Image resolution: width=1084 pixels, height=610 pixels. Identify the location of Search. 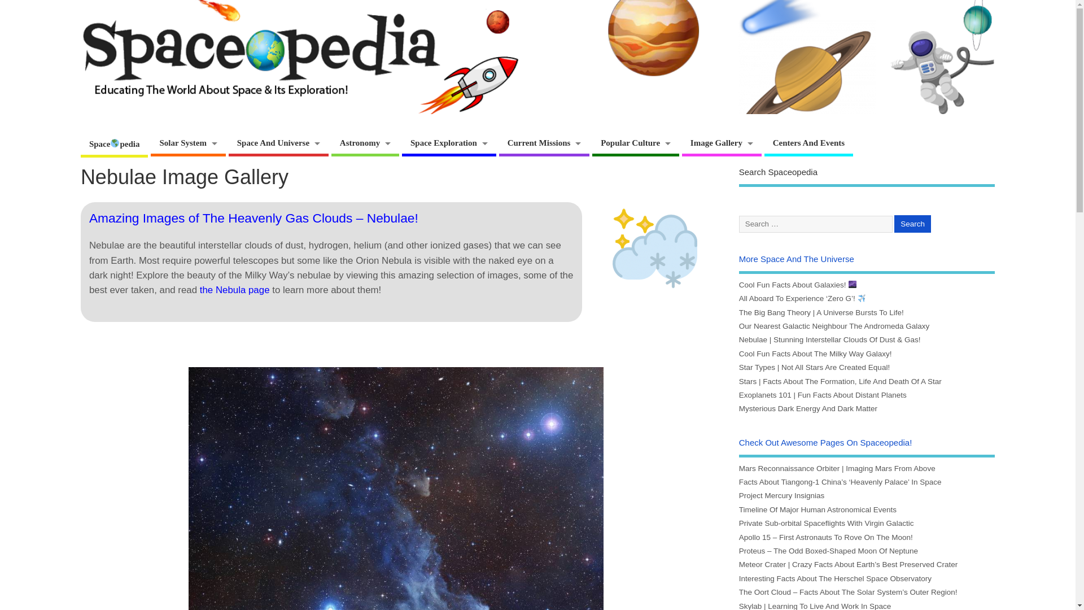
(912, 224).